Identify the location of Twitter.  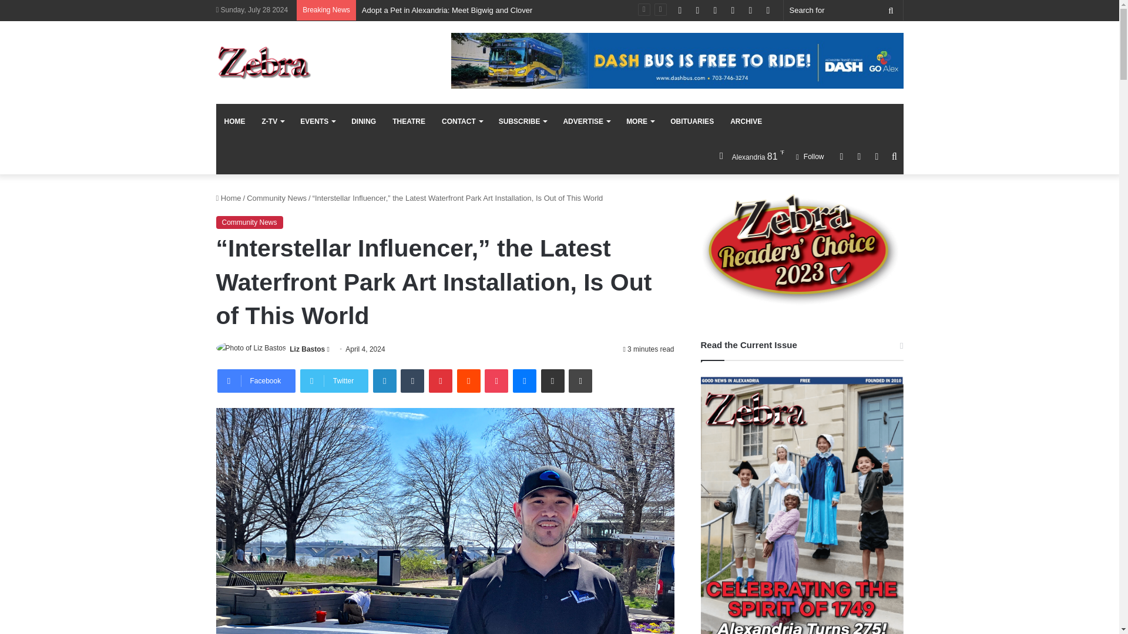
(334, 380).